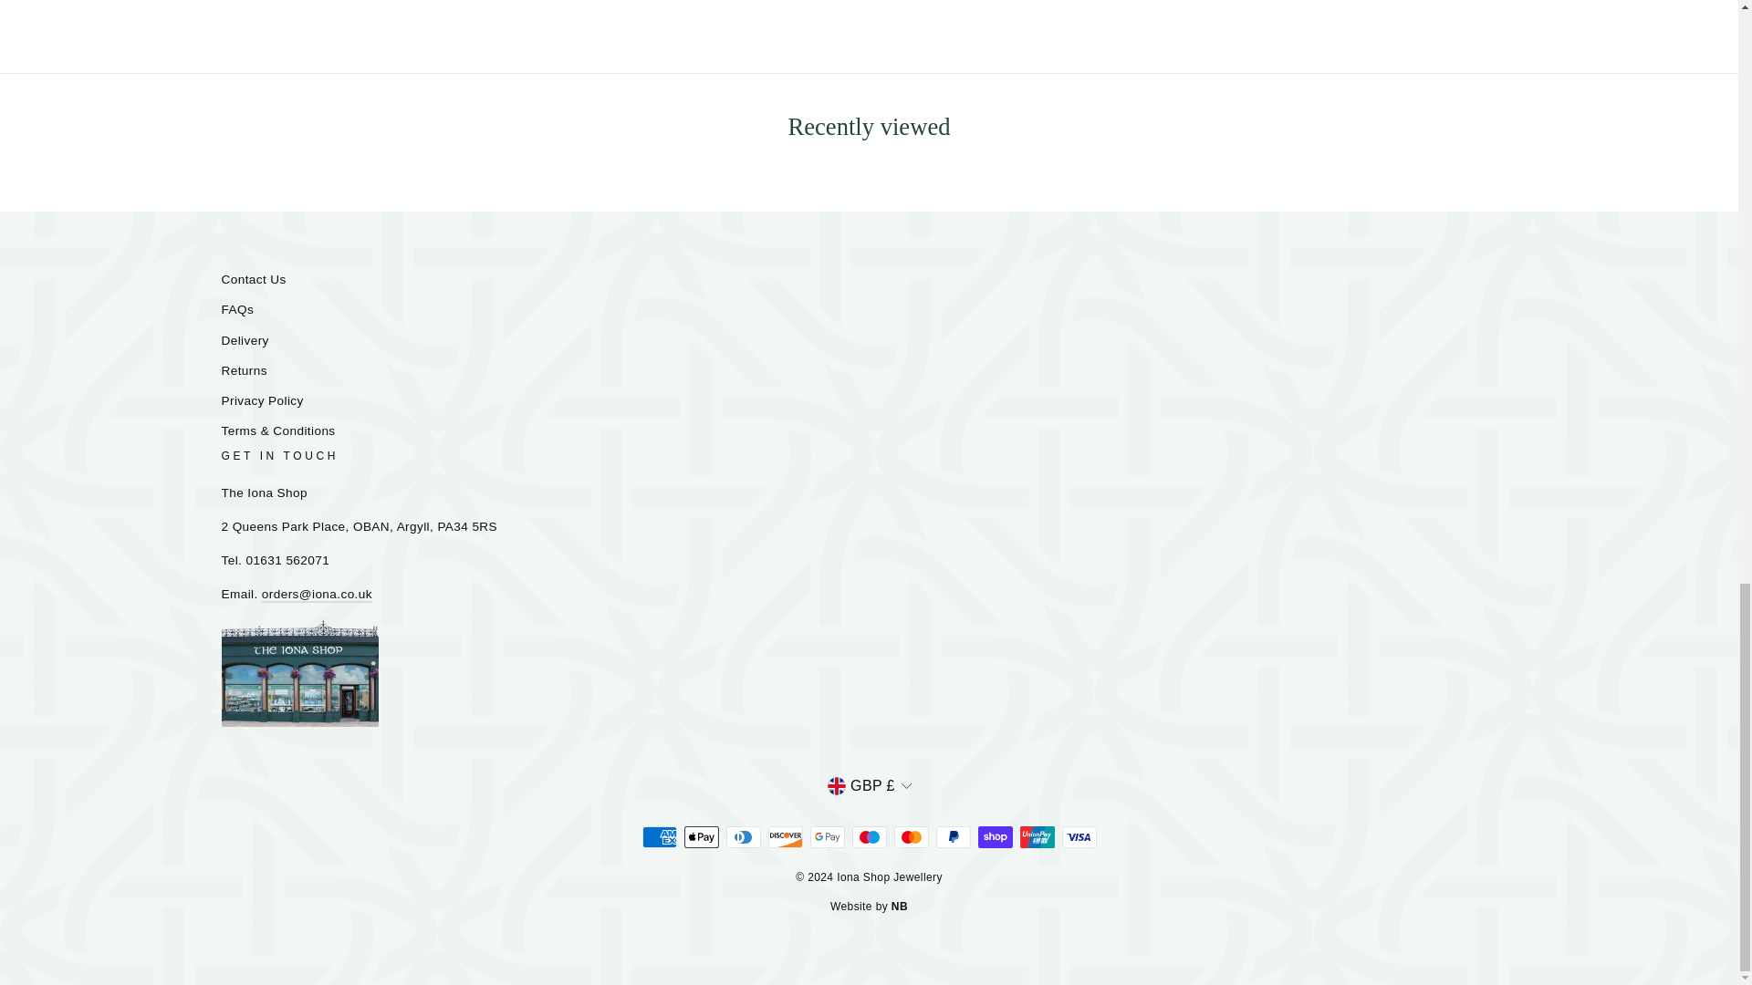  What do you see at coordinates (743, 837) in the screenshot?
I see `Diners Club` at bounding box center [743, 837].